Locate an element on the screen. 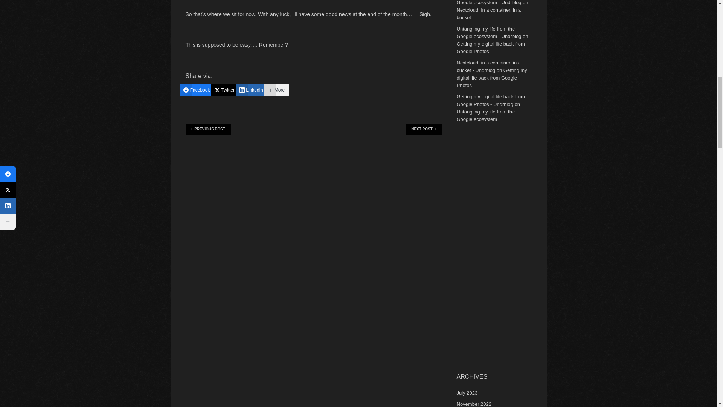  NEXT POST is located at coordinates (423, 129).